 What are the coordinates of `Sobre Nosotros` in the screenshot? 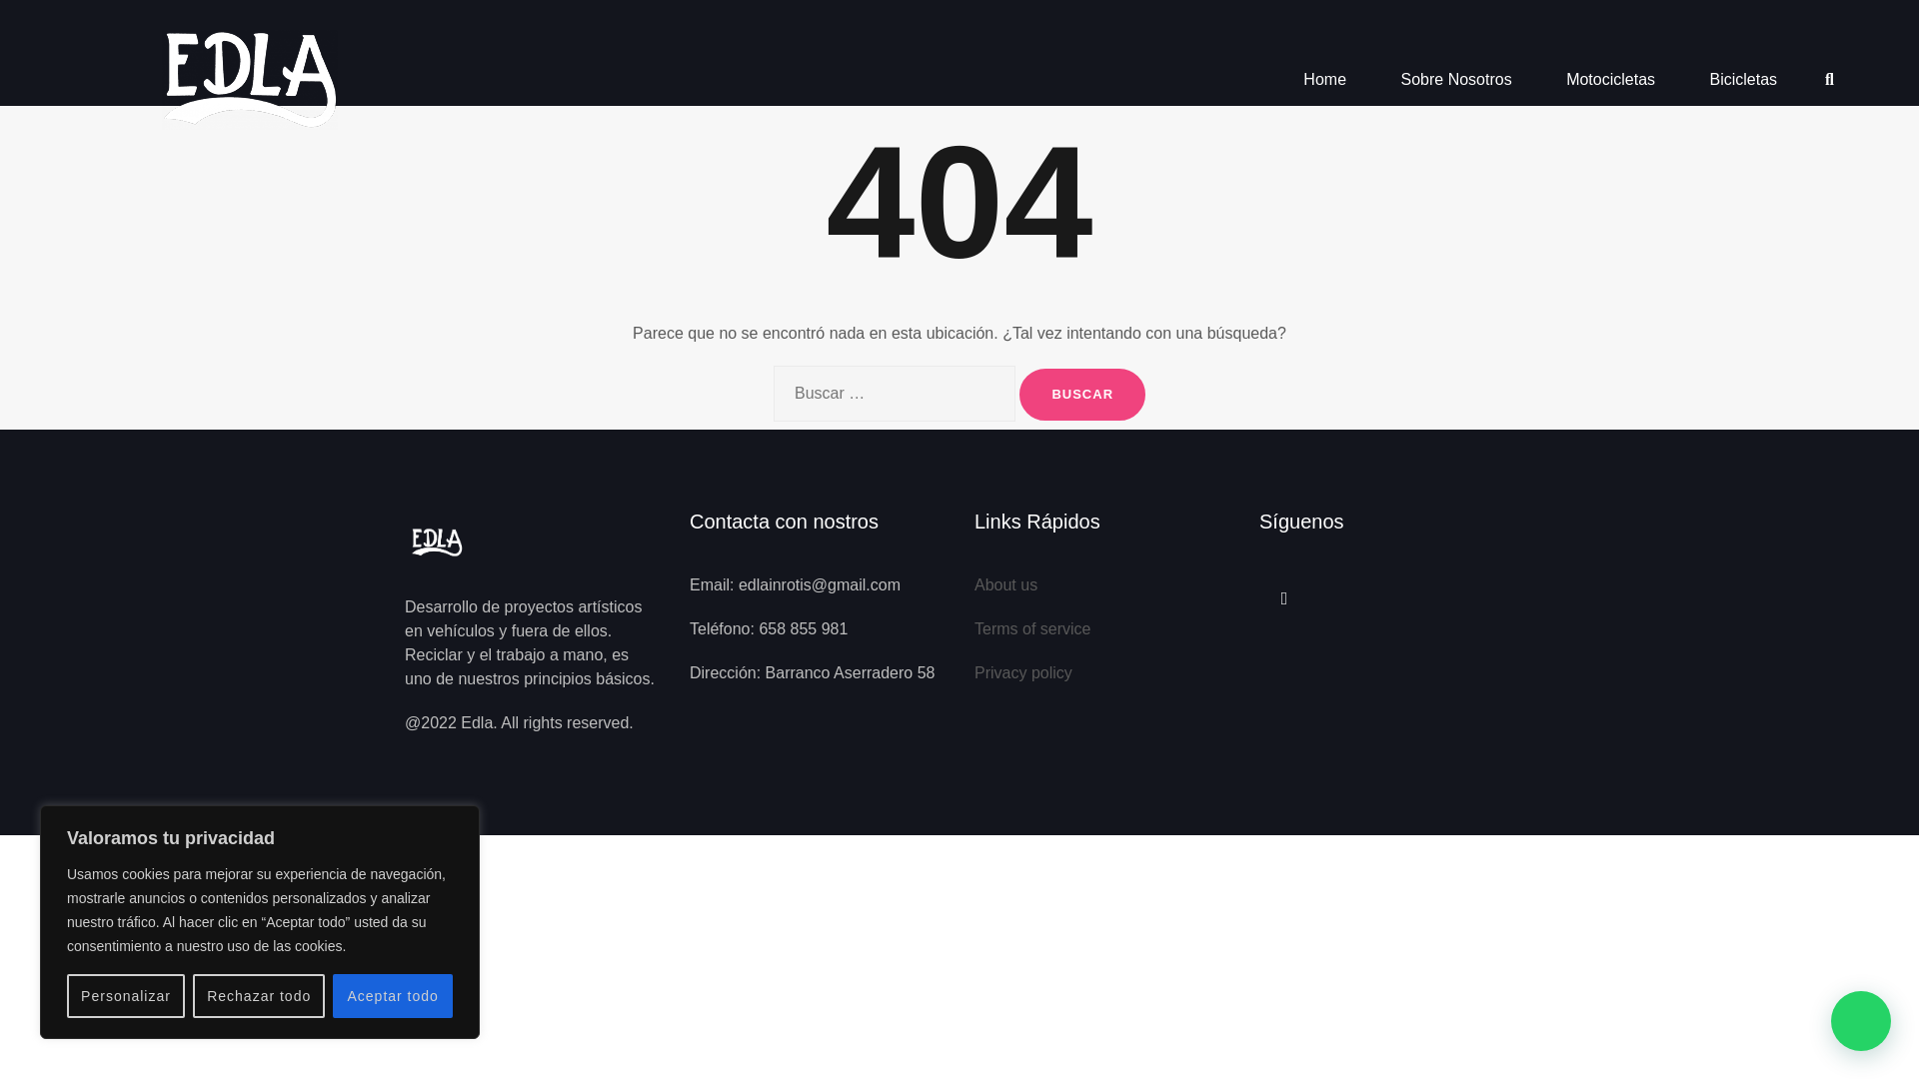 It's located at (1455, 80).